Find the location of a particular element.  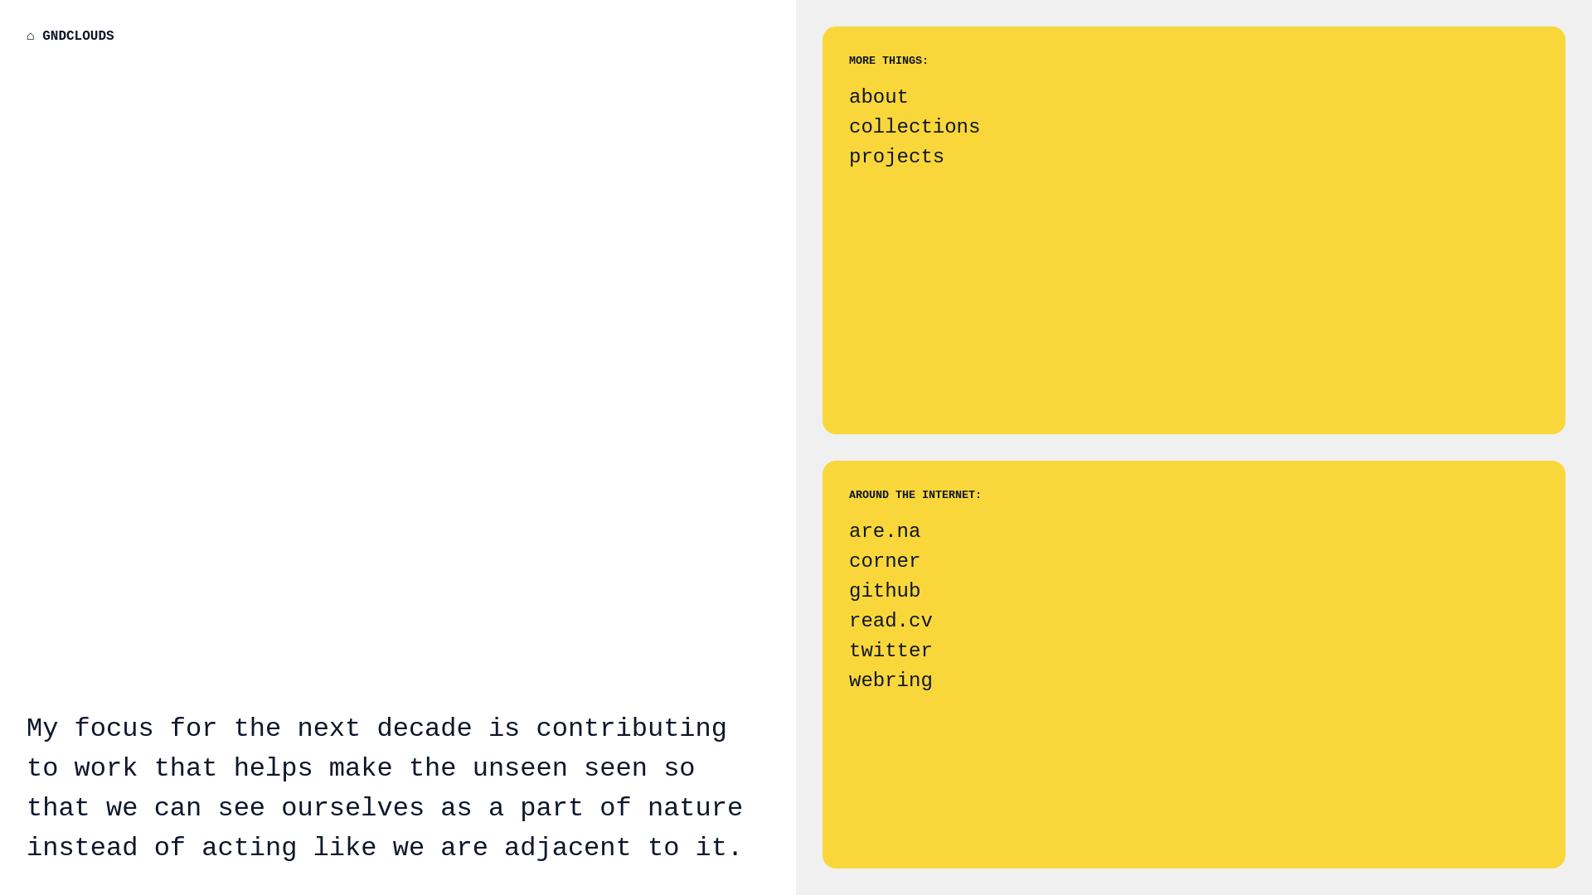

collections is located at coordinates (1194, 128).